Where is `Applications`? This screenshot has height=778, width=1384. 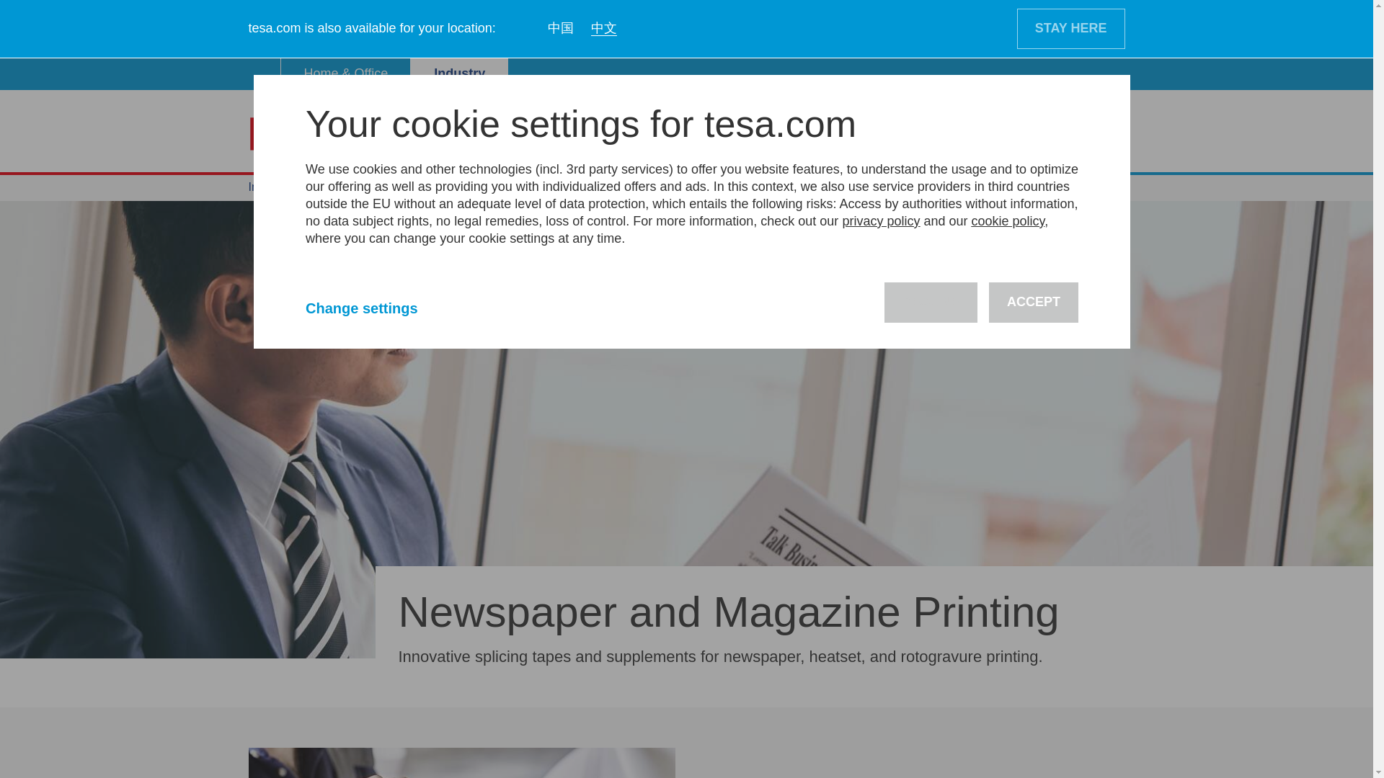 Applications is located at coordinates (520, 134).